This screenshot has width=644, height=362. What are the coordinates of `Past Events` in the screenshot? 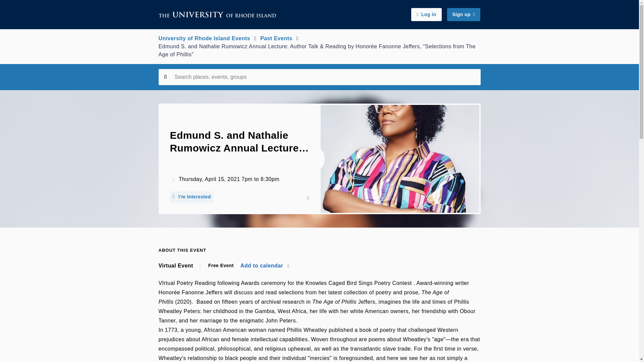 It's located at (276, 38).